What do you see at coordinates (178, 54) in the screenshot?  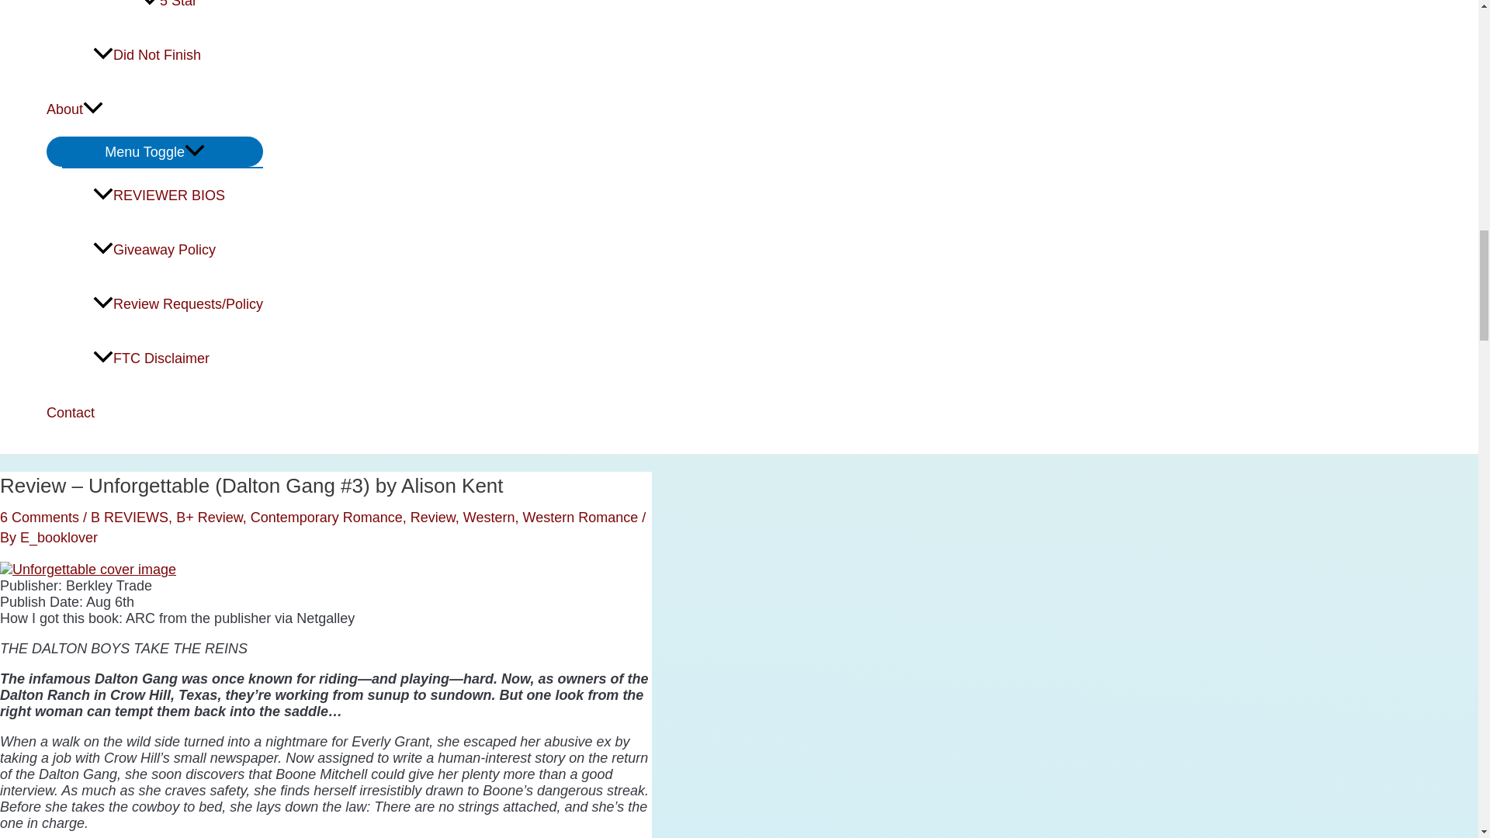 I see `Did Not Finish` at bounding box center [178, 54].